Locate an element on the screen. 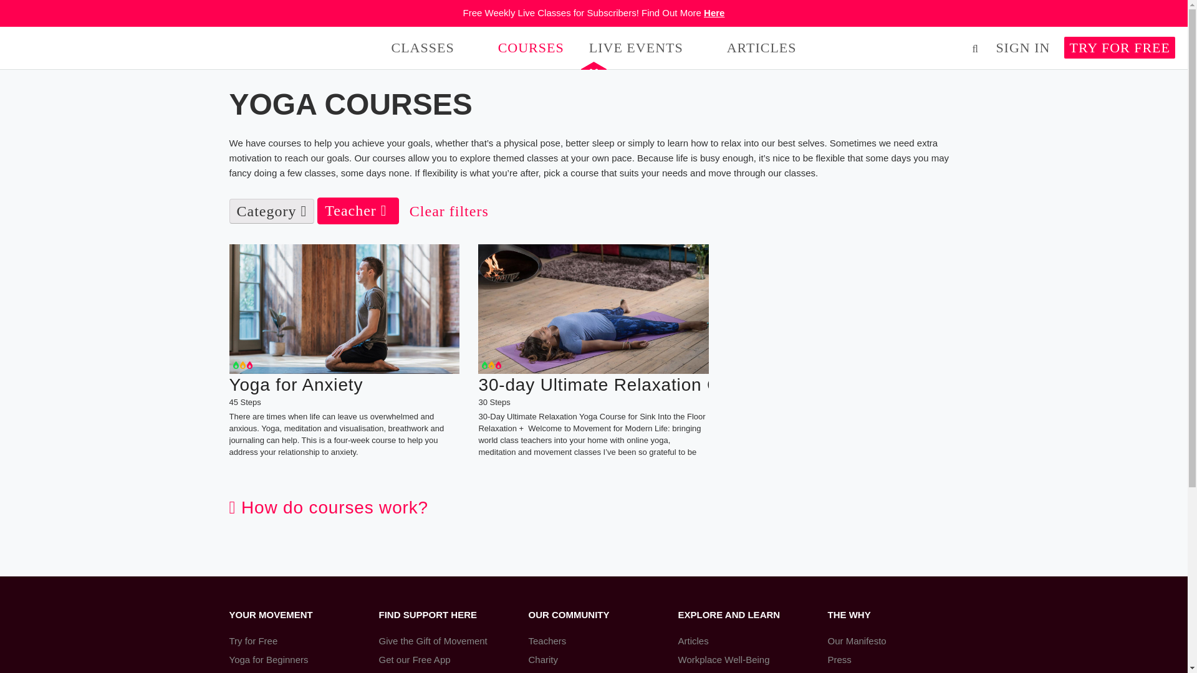 The height and width of the screenshot is (673, 1197). Yoga for Anxiety is located at coordinates (344, 309).